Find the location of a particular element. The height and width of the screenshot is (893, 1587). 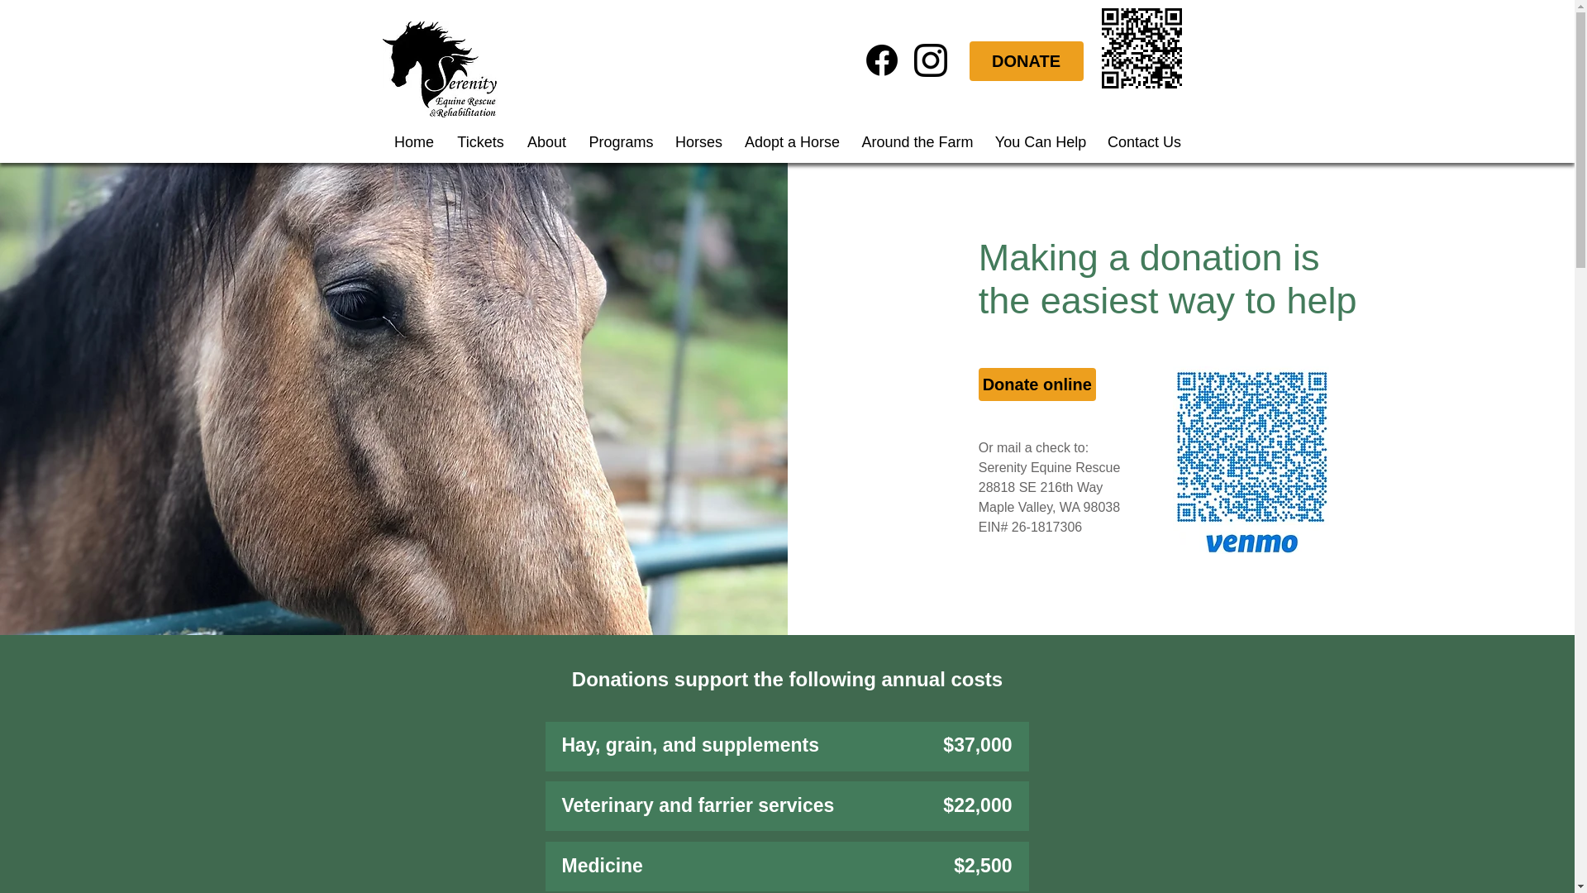

Contact Us is located at coordinates (1144, 142).